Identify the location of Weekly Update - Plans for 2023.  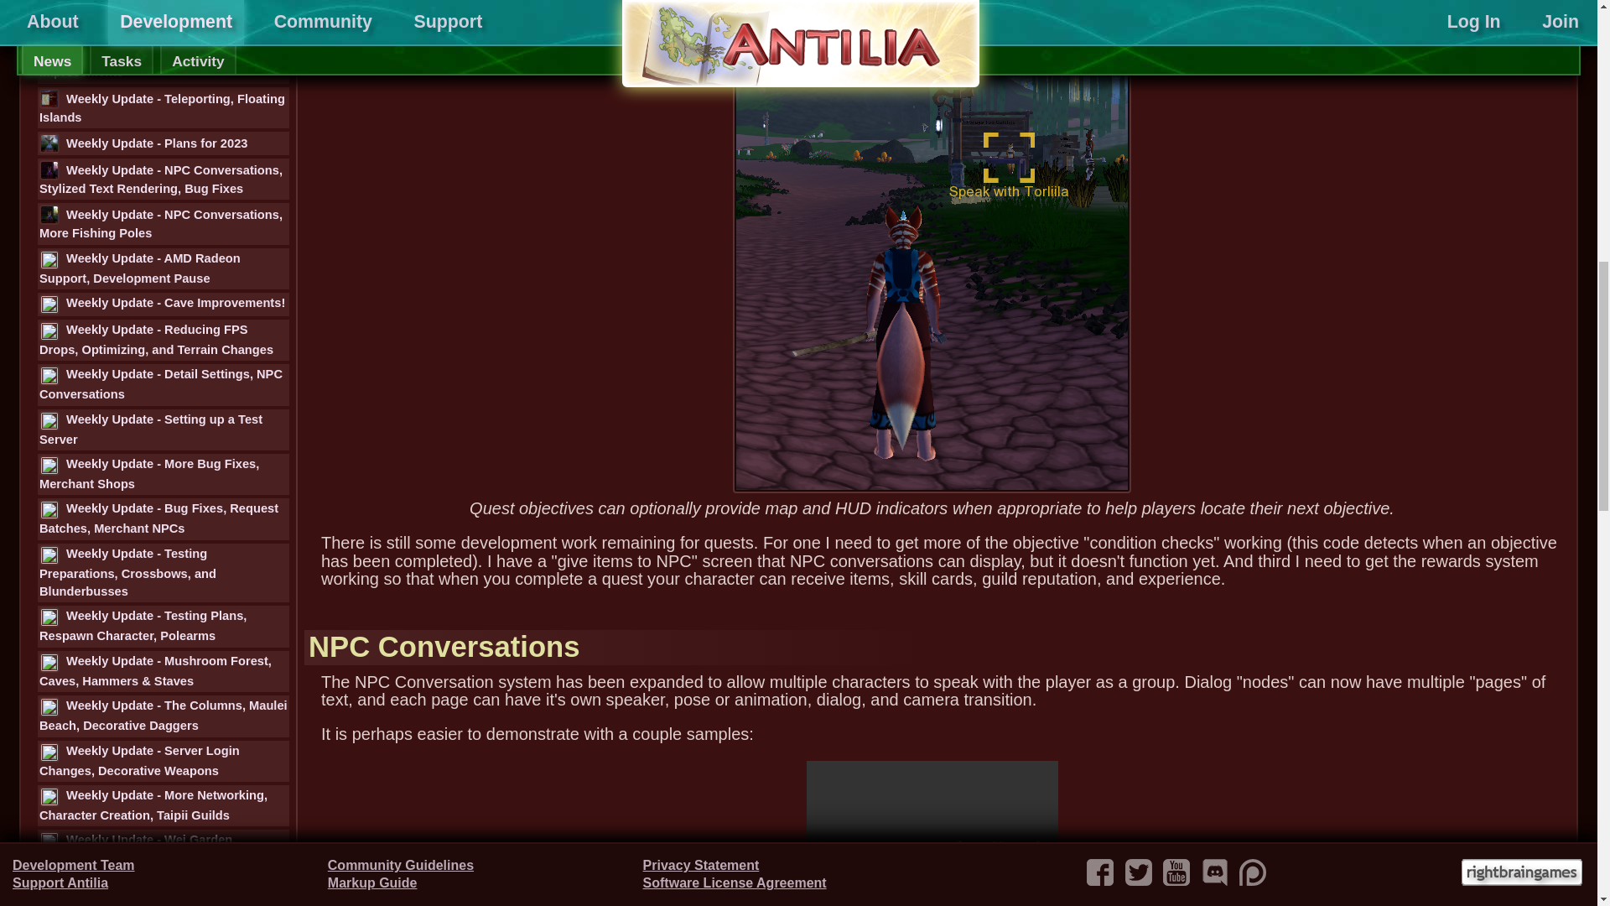
(163, 143).